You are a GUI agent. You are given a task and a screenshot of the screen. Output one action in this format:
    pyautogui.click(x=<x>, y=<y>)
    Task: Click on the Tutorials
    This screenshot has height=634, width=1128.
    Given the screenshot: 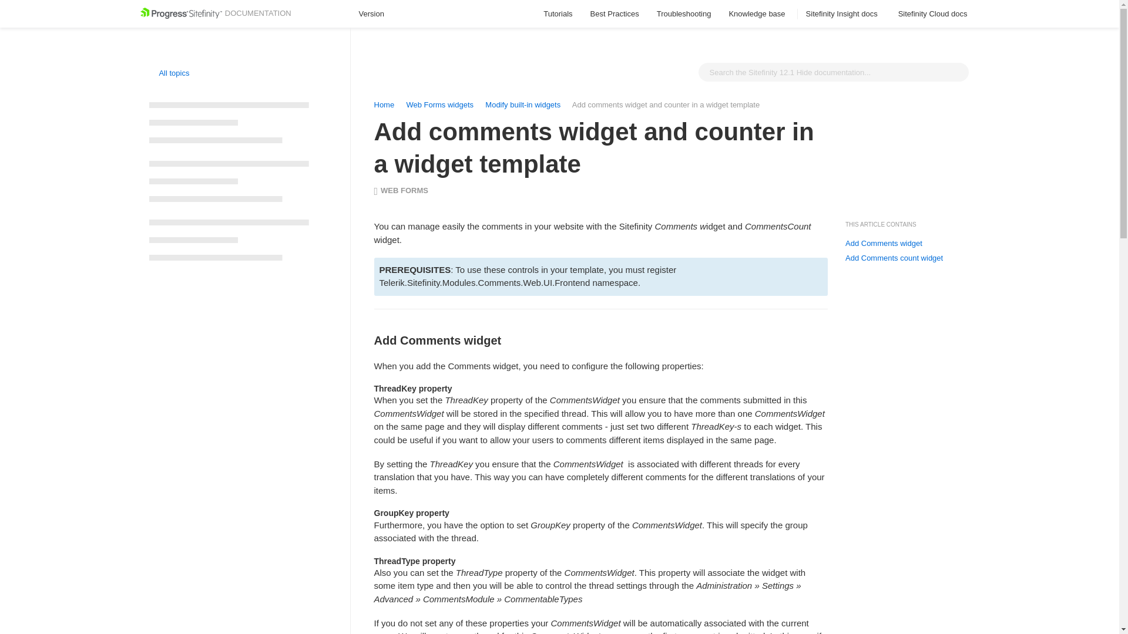 What is the action you would take?
    pyautogui.click(x=558, y=14)
    